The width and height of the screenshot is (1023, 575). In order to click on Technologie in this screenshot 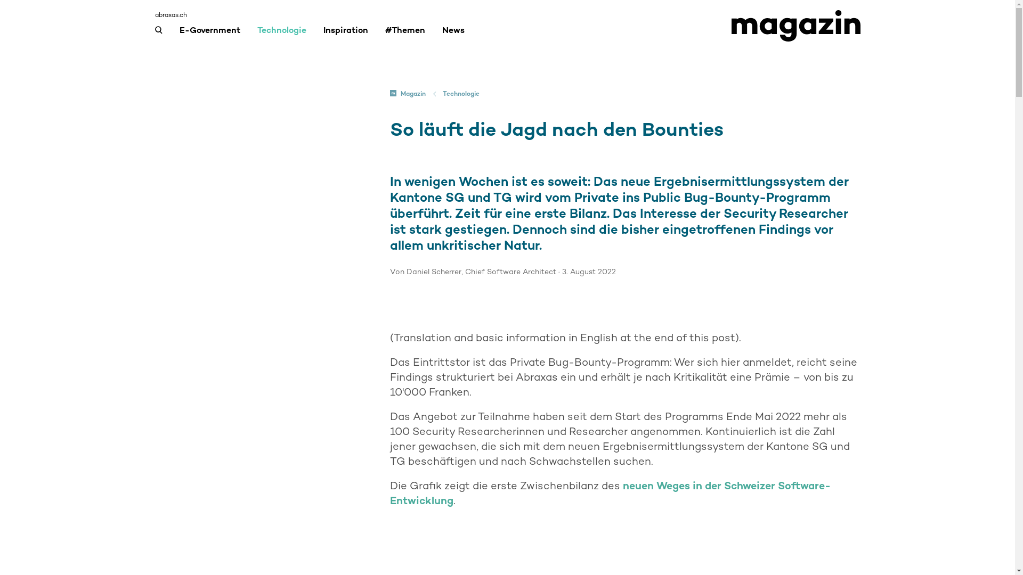, I will do `click(461, 94)`.